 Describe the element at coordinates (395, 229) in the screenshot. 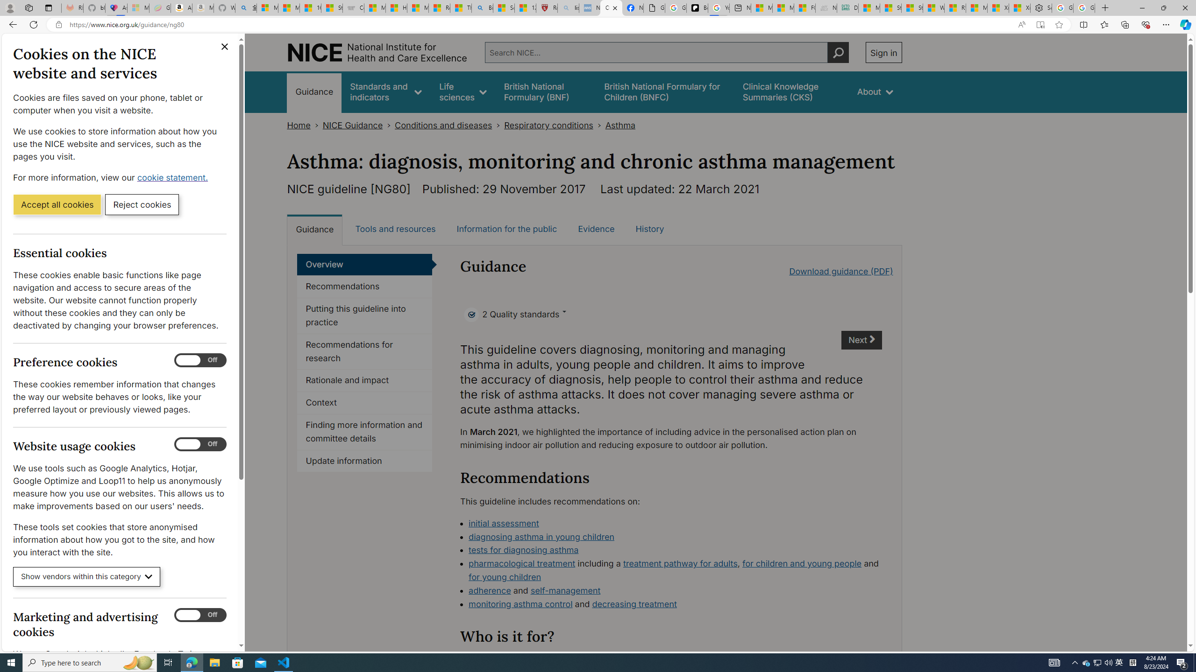

I see `Tools and resources` at that location.